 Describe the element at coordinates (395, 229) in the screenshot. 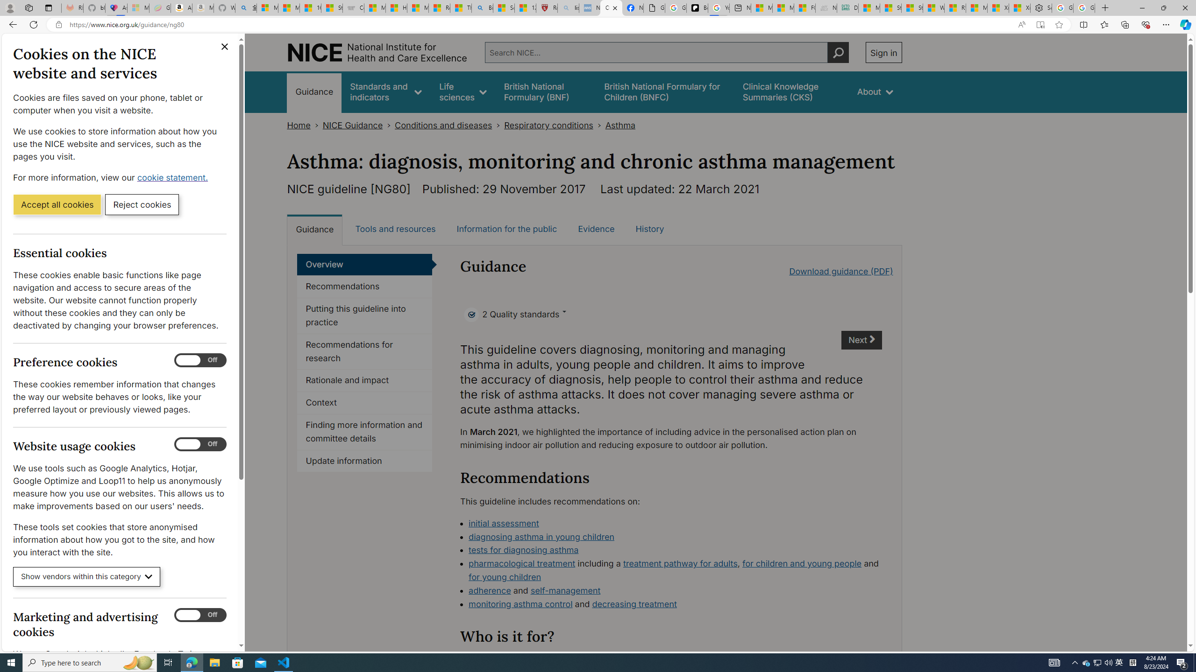

I see `Tools and resources` at that location.